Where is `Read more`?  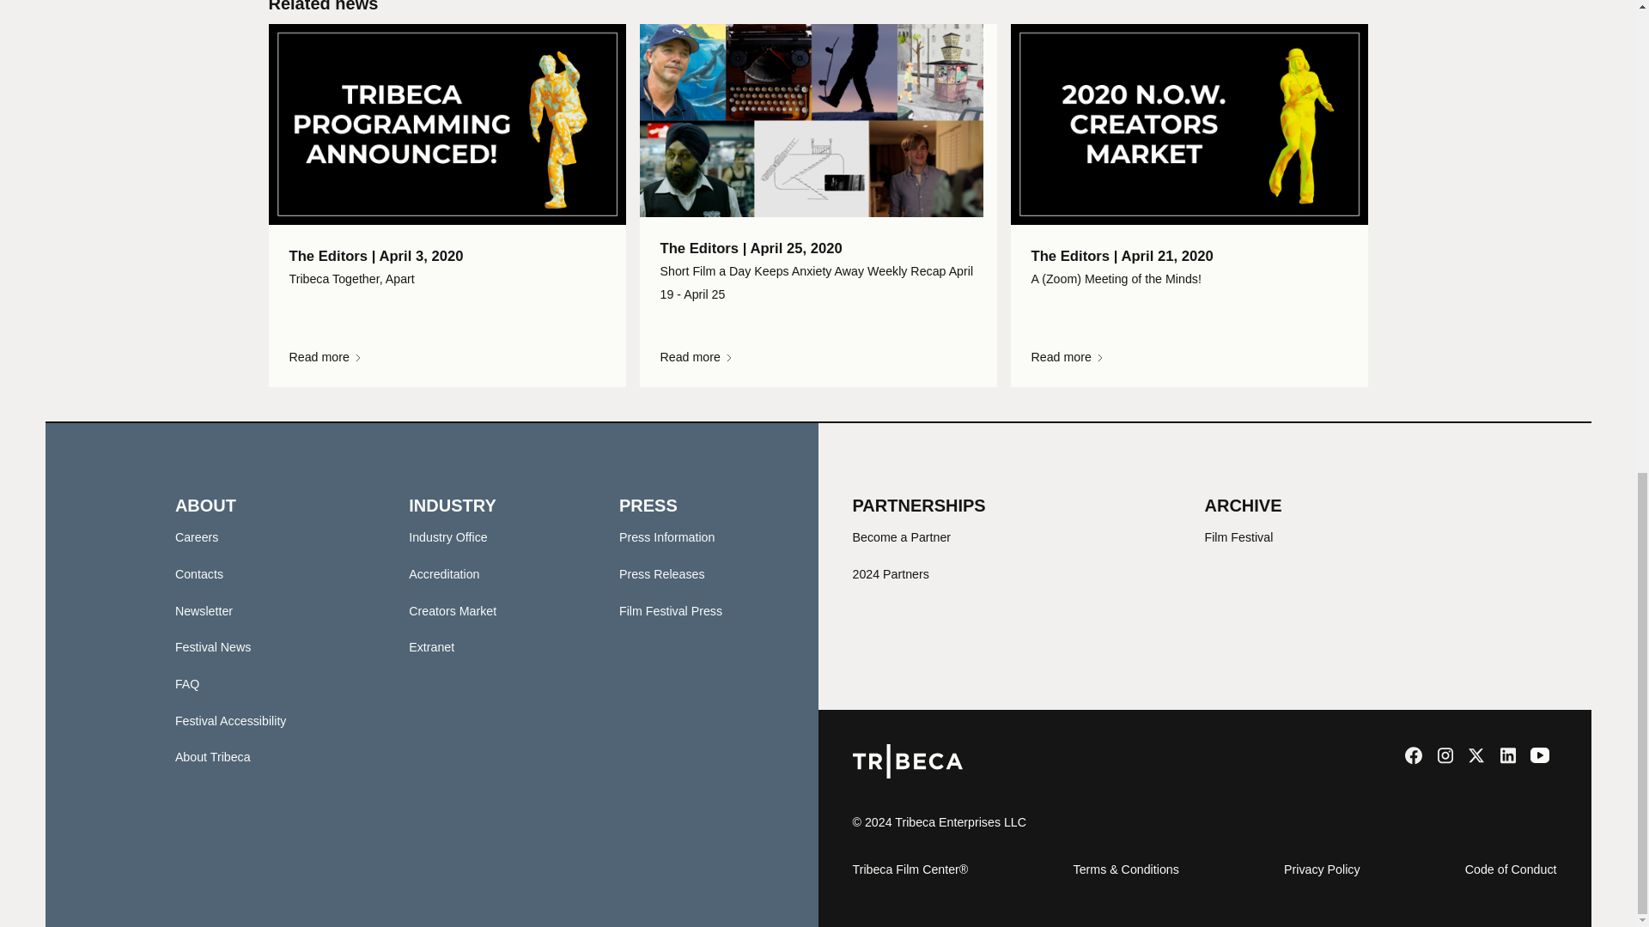 Read more is located at coordinates (446, 357).